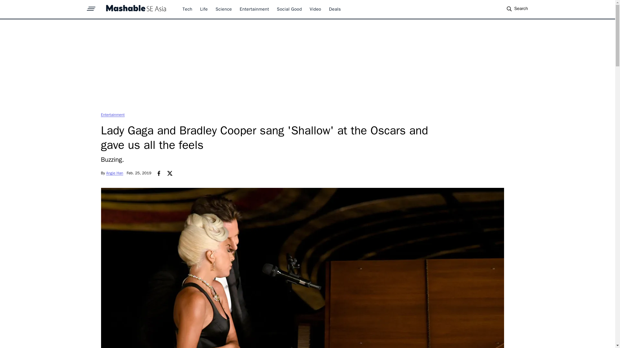 The width and height of the screenshot is (620, 348). I want to click on Science, so click(223, 9).